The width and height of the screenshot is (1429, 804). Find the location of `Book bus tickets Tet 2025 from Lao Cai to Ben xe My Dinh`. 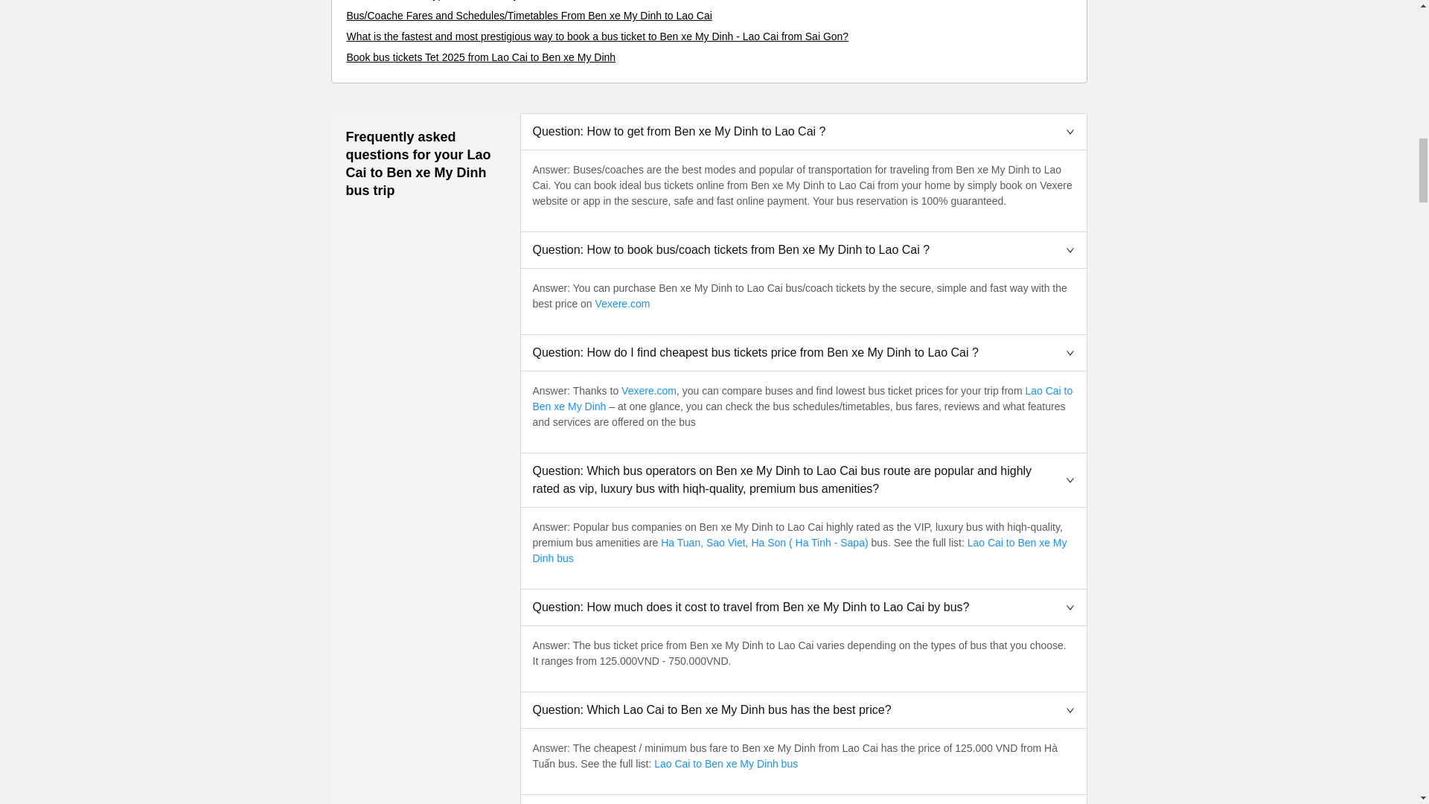

Book bus tickets Tet 2025 from Lao Cai to Ben xe My Dinh is located at coordinates (481, 57).